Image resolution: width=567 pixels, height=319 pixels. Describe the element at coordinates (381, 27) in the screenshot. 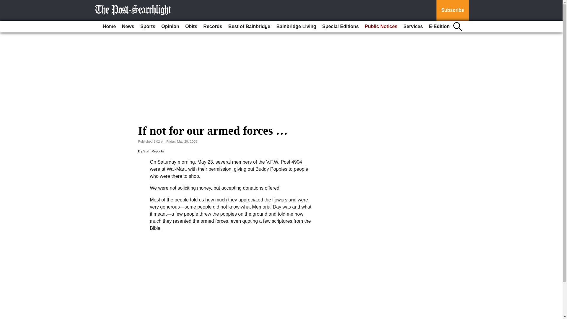

I see `Public Notices` at that location.